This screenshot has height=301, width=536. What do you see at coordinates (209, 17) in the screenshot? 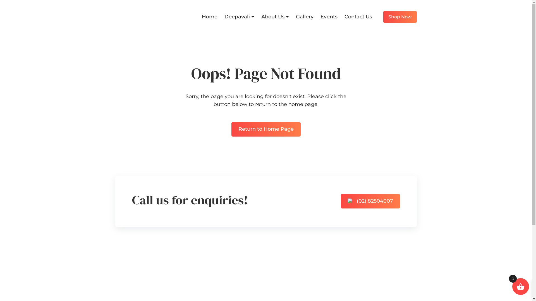
I see `Home` at bounding box center [209, 17].